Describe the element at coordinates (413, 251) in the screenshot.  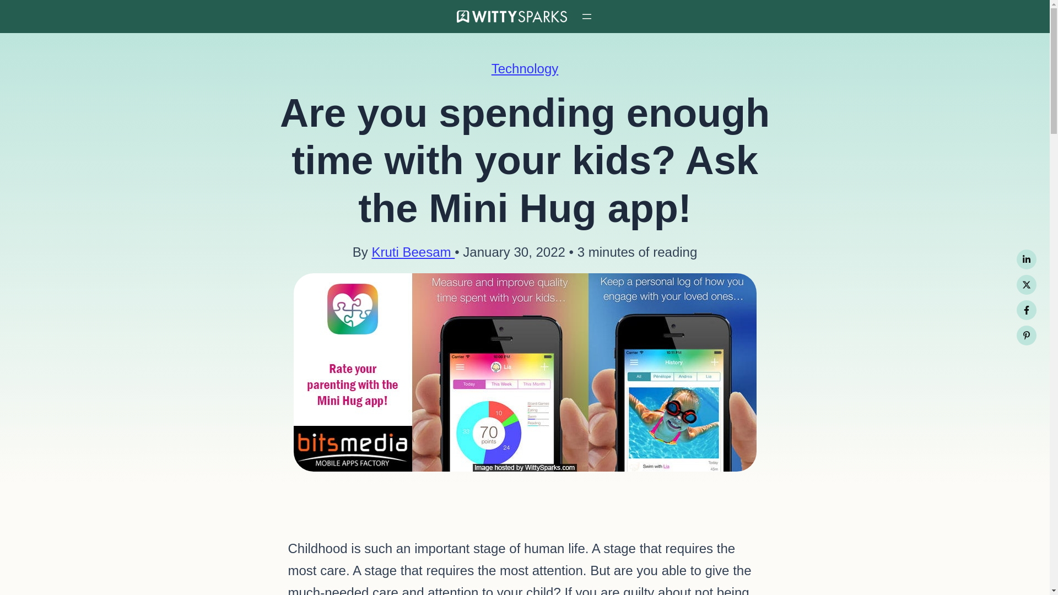
I see `View all posts by Kruti Beesam` at that location.